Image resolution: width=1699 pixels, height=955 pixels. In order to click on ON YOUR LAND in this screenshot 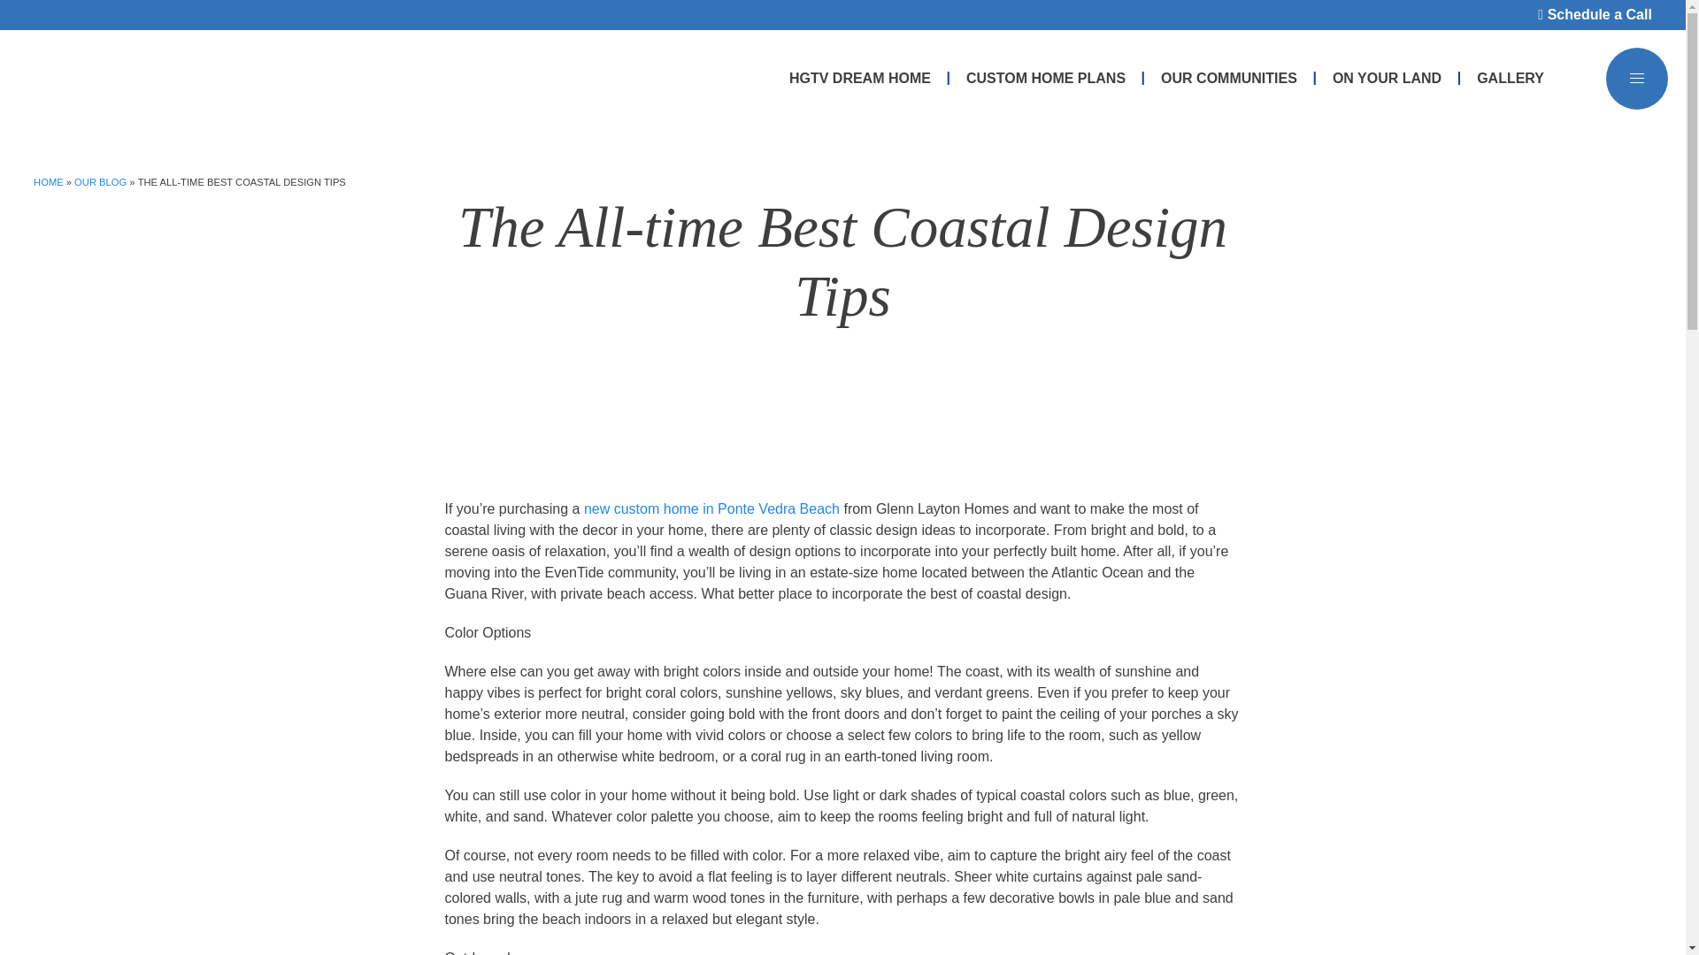, I will do `click(1387, 78)`.